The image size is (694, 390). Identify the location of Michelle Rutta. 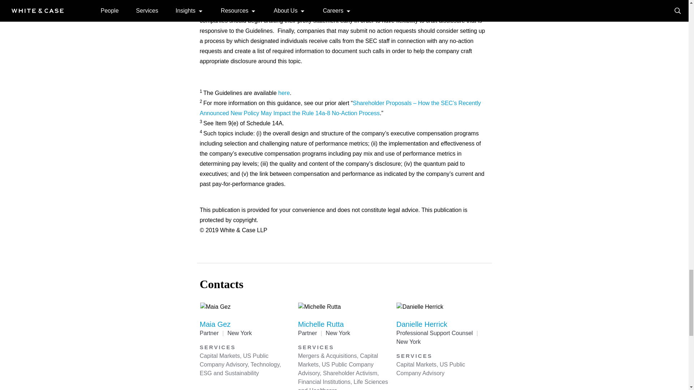
(320, 324).